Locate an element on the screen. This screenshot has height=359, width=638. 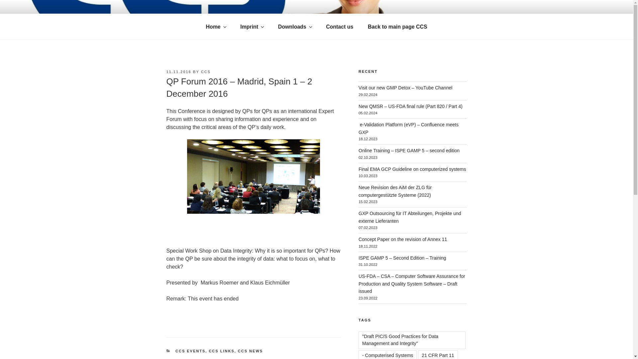
- Computerised Systems is located at coordinates (387, 355).